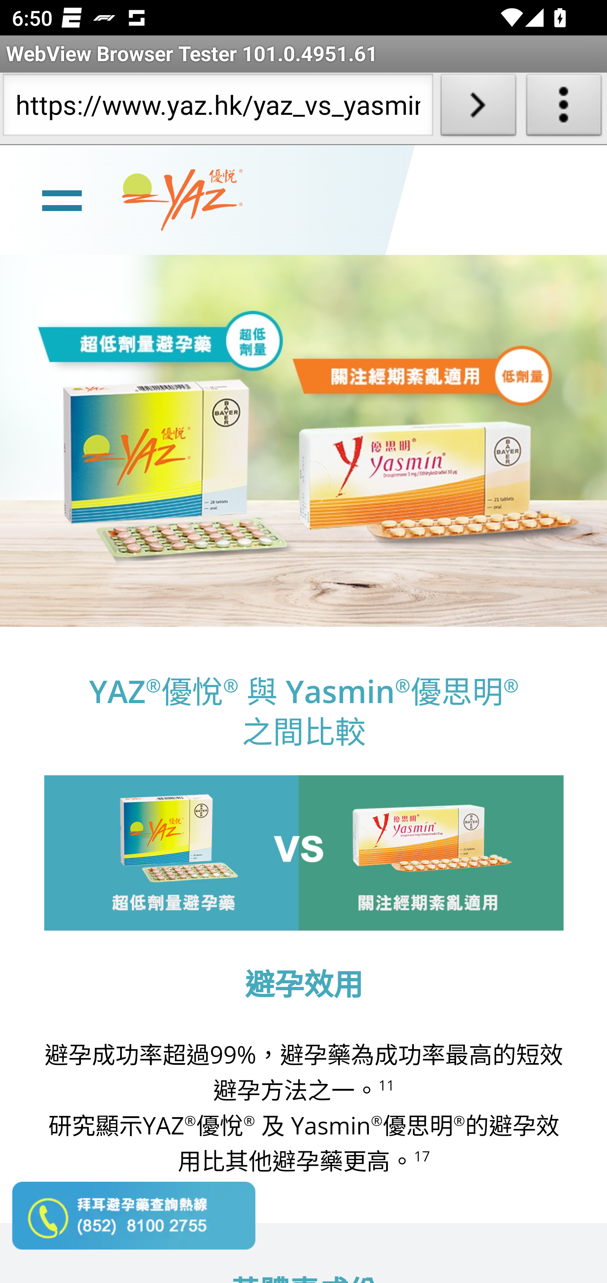  I want to click on line Toggle burger menu, so click(62, 199).